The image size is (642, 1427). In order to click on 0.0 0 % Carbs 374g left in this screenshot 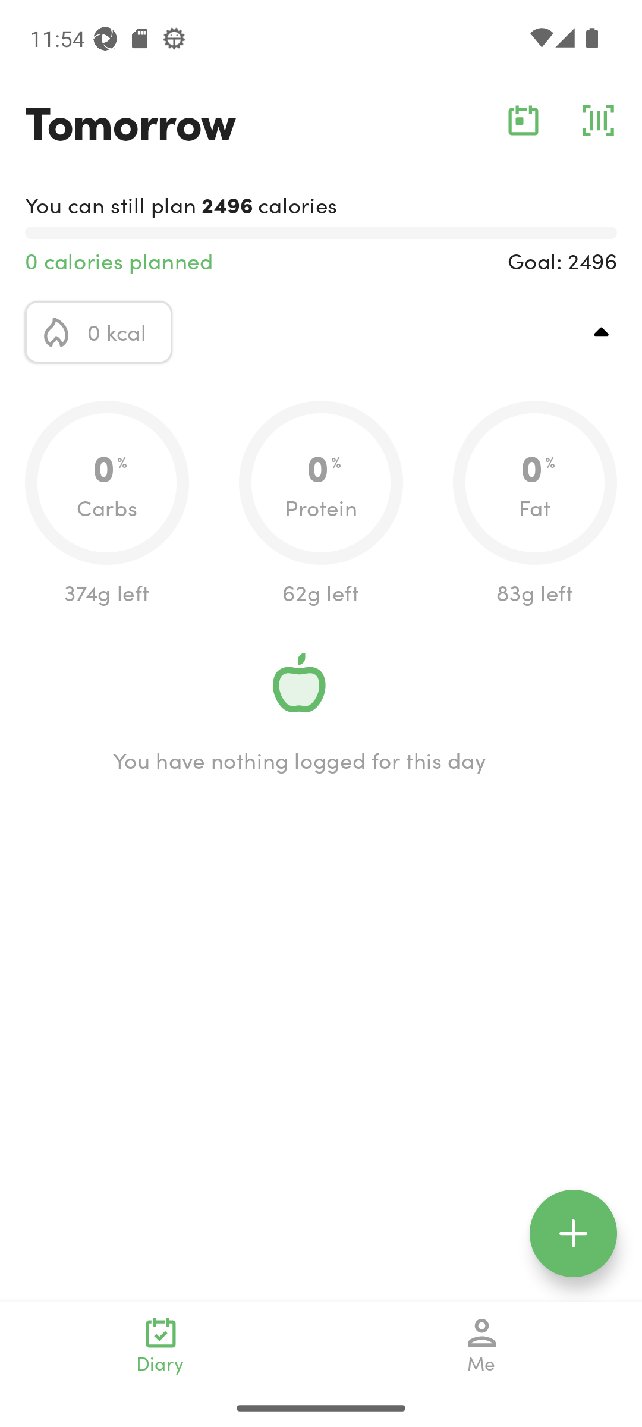, I will do `click(107, 504)`.